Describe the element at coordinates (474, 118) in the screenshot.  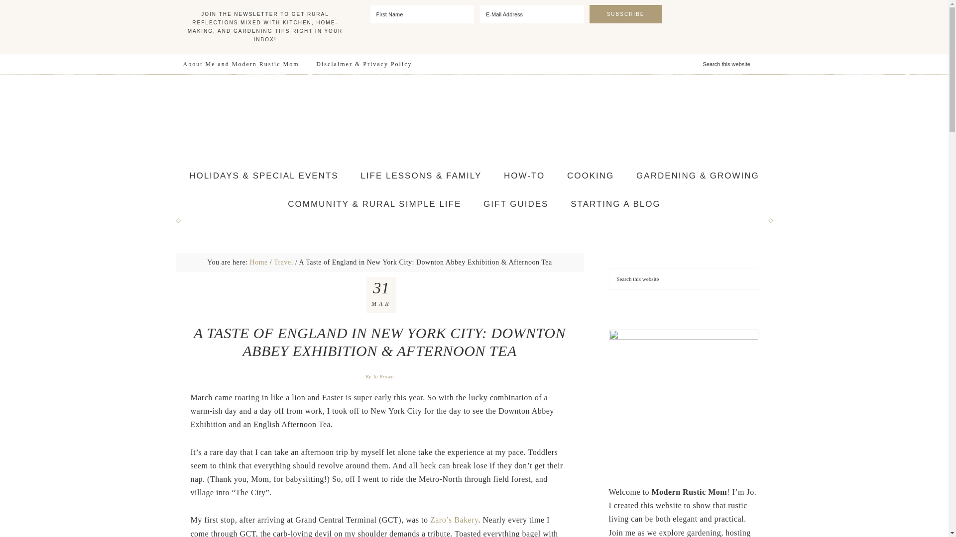
I see `MODERN RUSTIC MOM` at that location.